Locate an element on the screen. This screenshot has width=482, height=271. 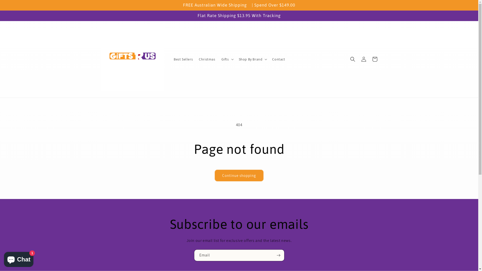
Contact is located at coordinates (279, 59).